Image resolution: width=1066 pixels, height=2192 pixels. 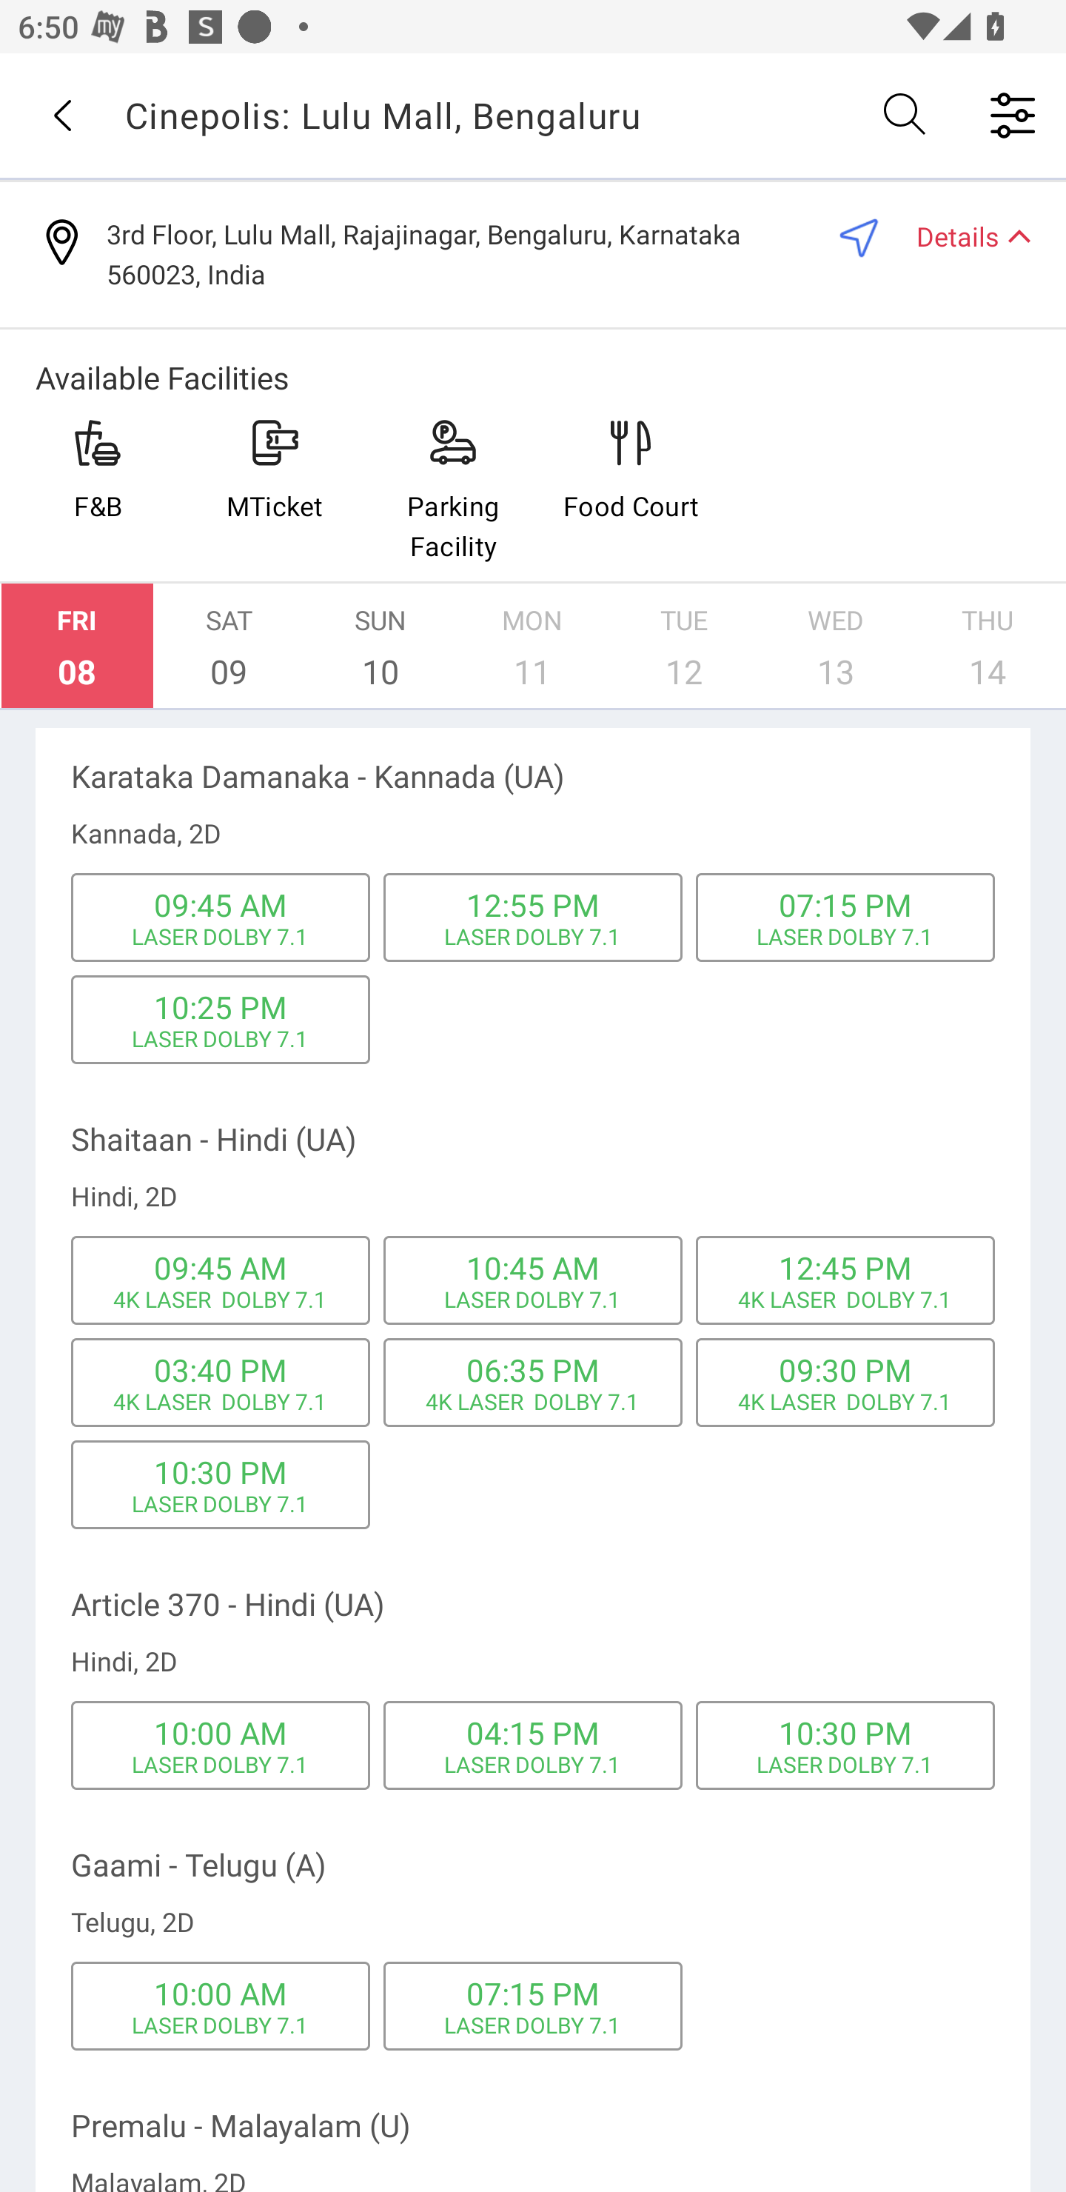 I want to click on 03:40 PM, so click(x=220, y=1369).